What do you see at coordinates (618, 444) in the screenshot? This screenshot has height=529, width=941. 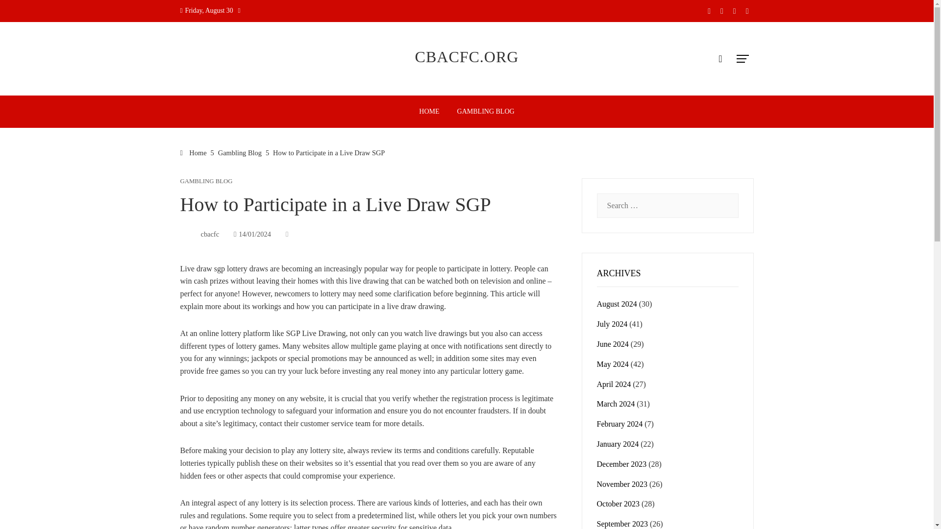 I see `January 2024` at bounding box center [618, 444].